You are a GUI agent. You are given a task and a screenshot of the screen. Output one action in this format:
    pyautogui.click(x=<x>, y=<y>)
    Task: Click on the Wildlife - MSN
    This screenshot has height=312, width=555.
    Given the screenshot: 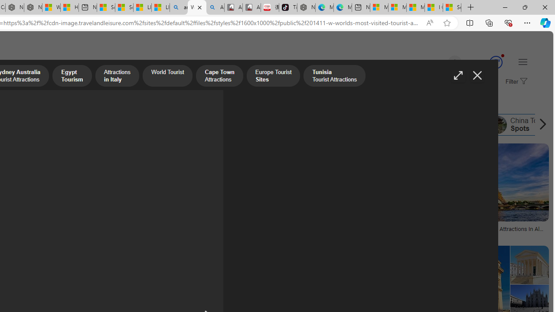 What is the action you would take?
    pyautogui.click(x=51, y=8)
    